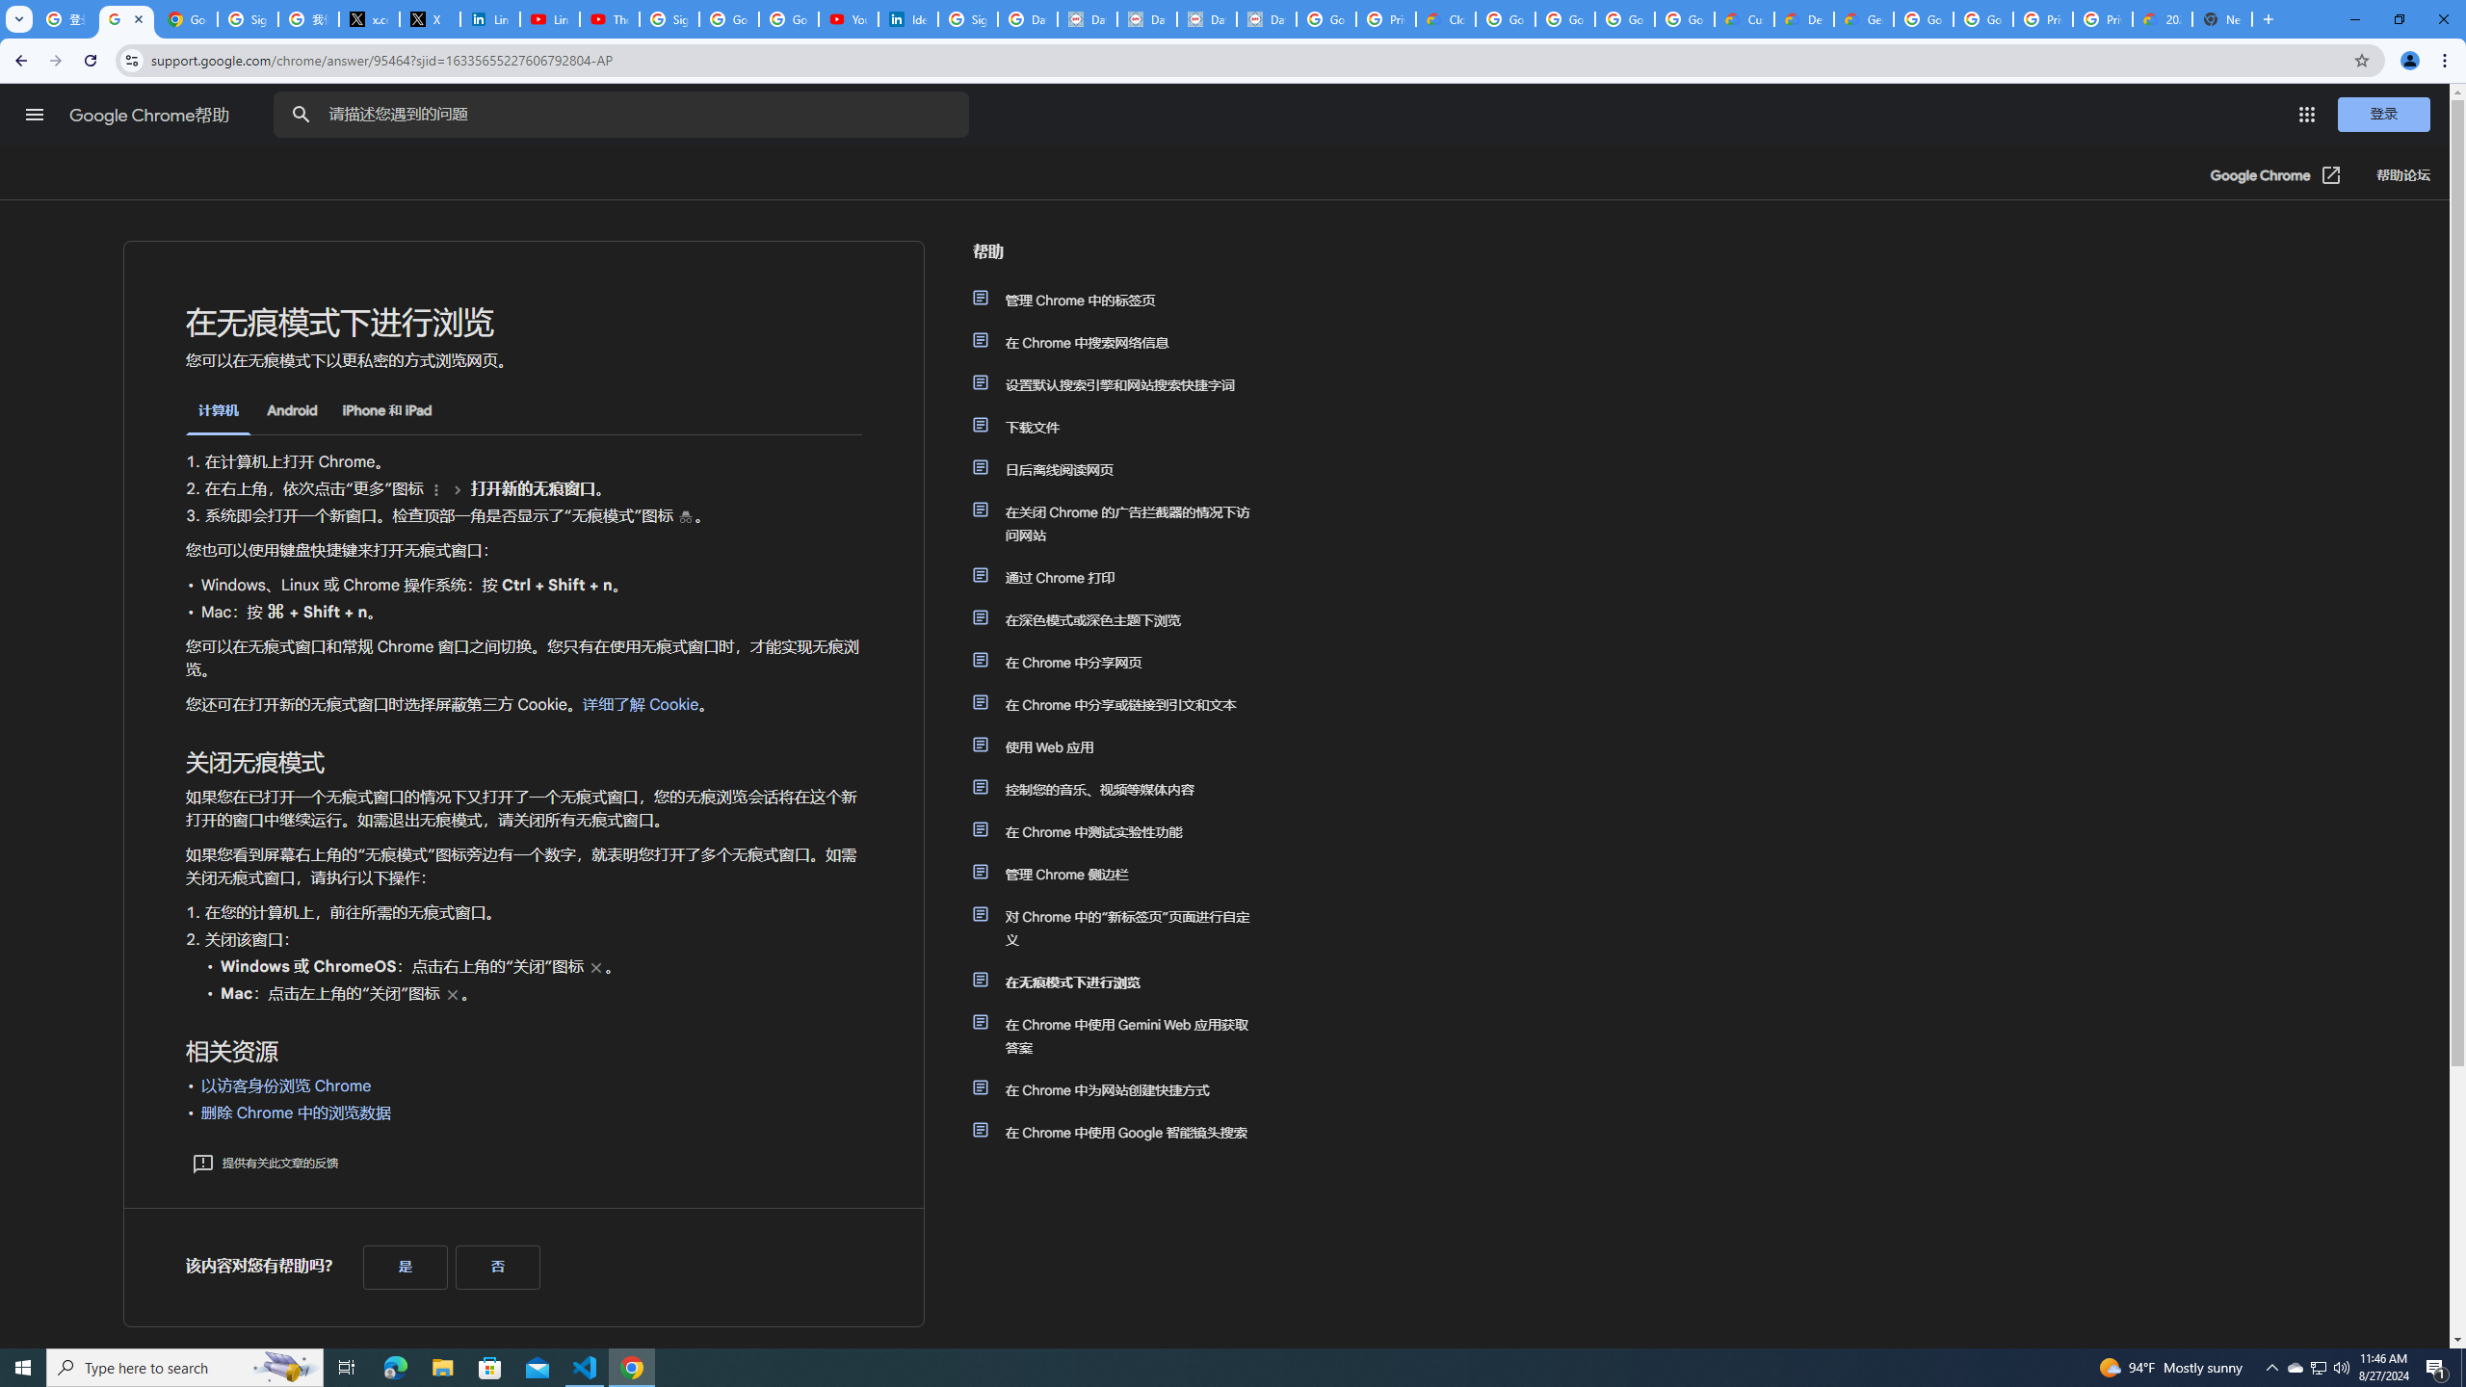 This screenshot has width=2466, height=1387. I want to click on Google Workspace - Specific Terms, so click(1625, 19).